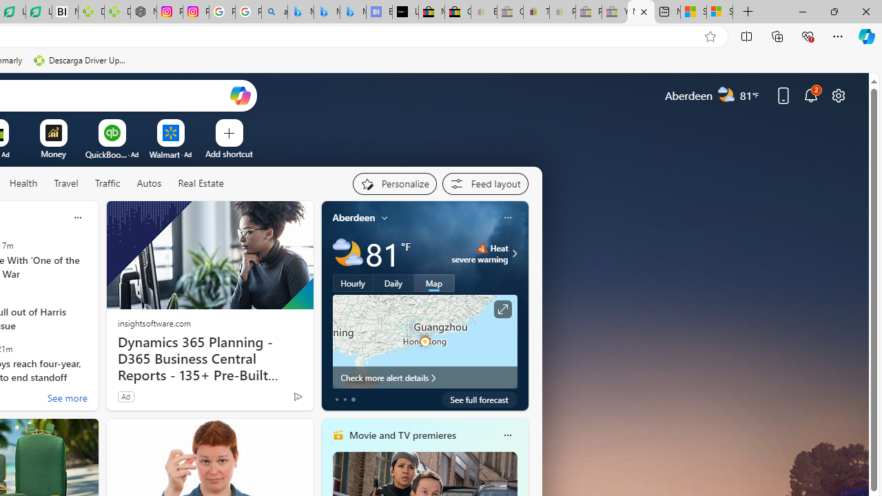 This screenshot has width=882, height=496. What do you see at coordinates (719, 12) in the screenshot?
I see `Sign in to your Microsoft account` at bounding box center [719, 12].